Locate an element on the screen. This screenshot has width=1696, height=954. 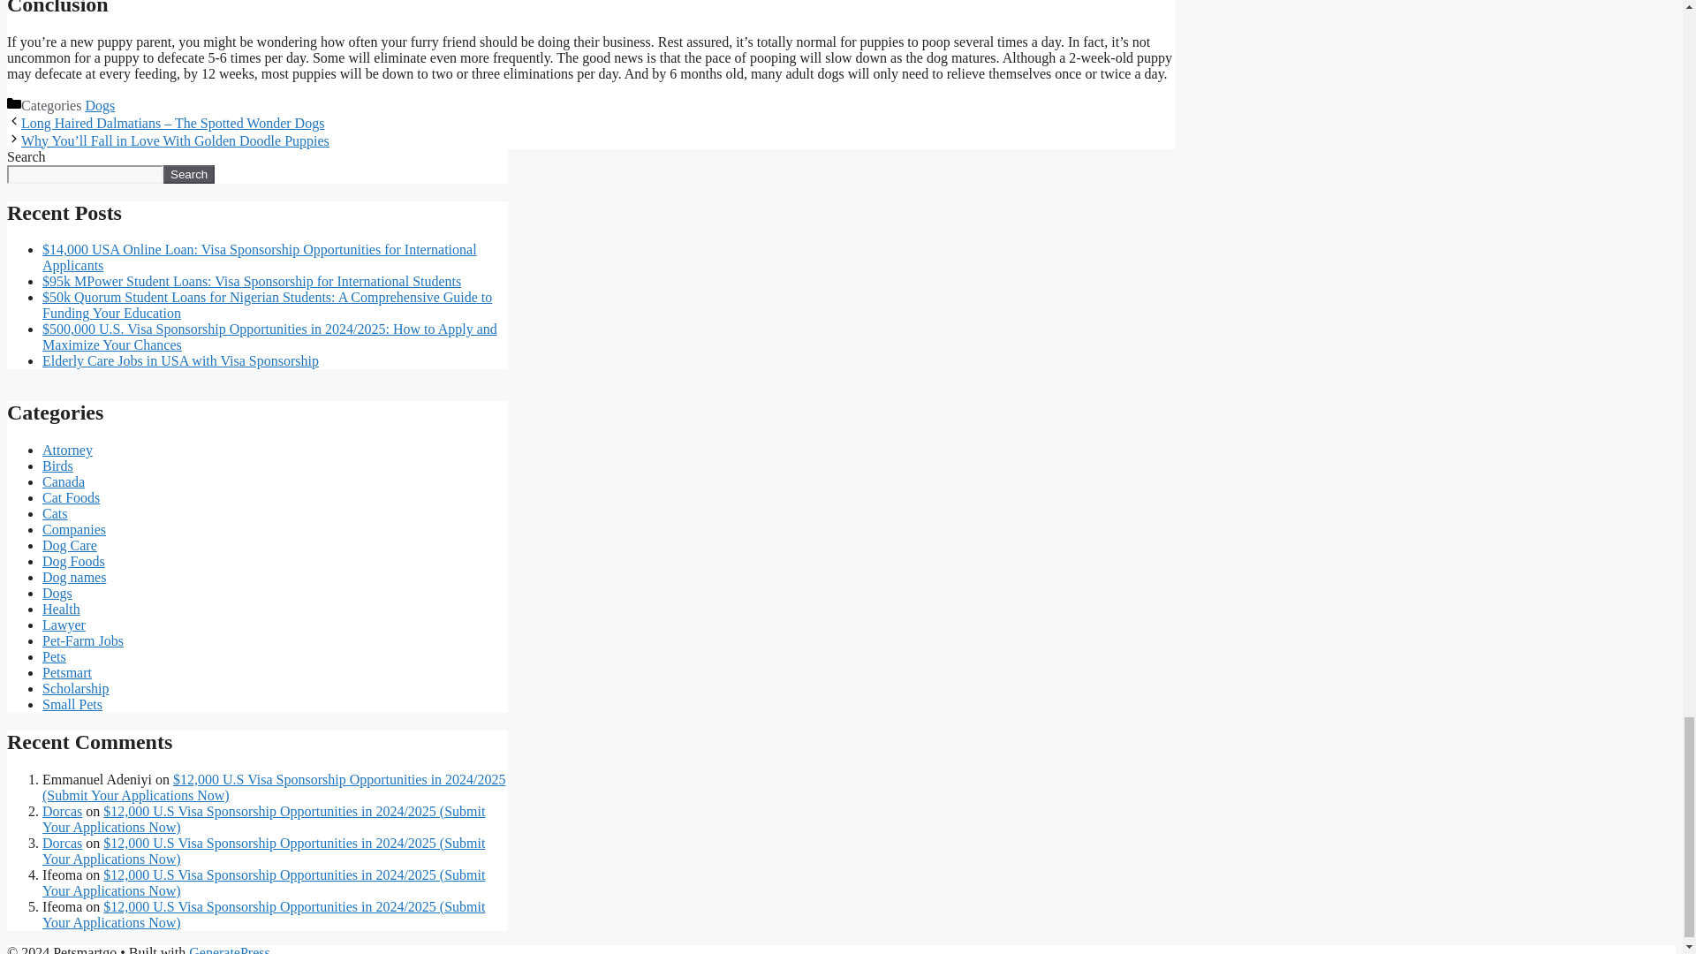
Companies is located at coordinates (74, 529).